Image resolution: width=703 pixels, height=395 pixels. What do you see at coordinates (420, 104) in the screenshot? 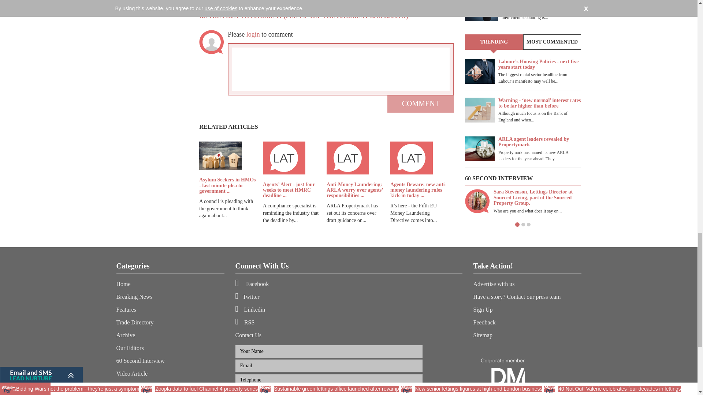
I see `Comment` at bounding box center [420, 104].